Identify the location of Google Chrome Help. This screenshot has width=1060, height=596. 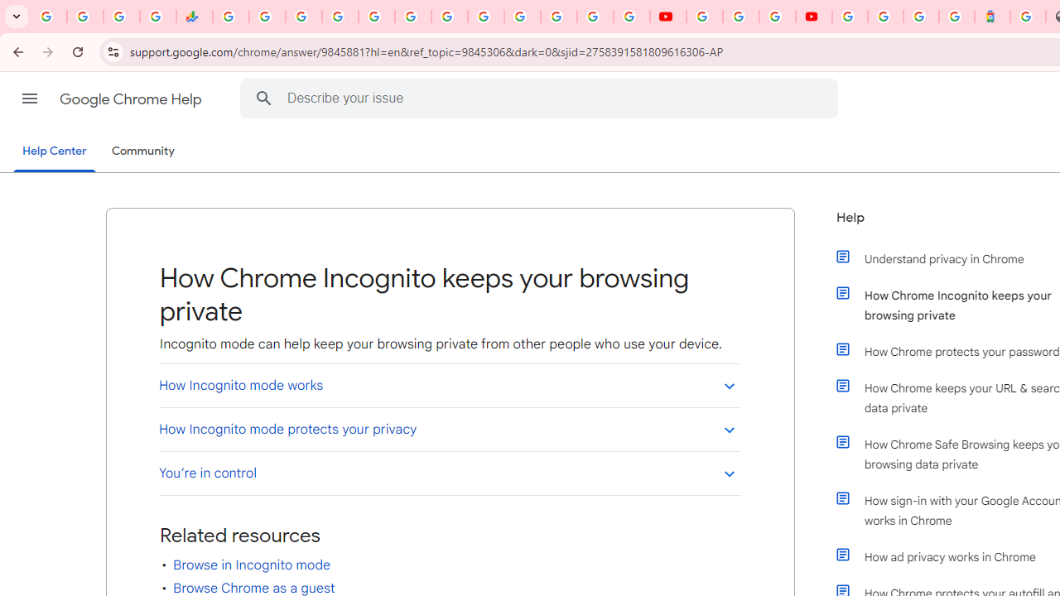
(132, 99).